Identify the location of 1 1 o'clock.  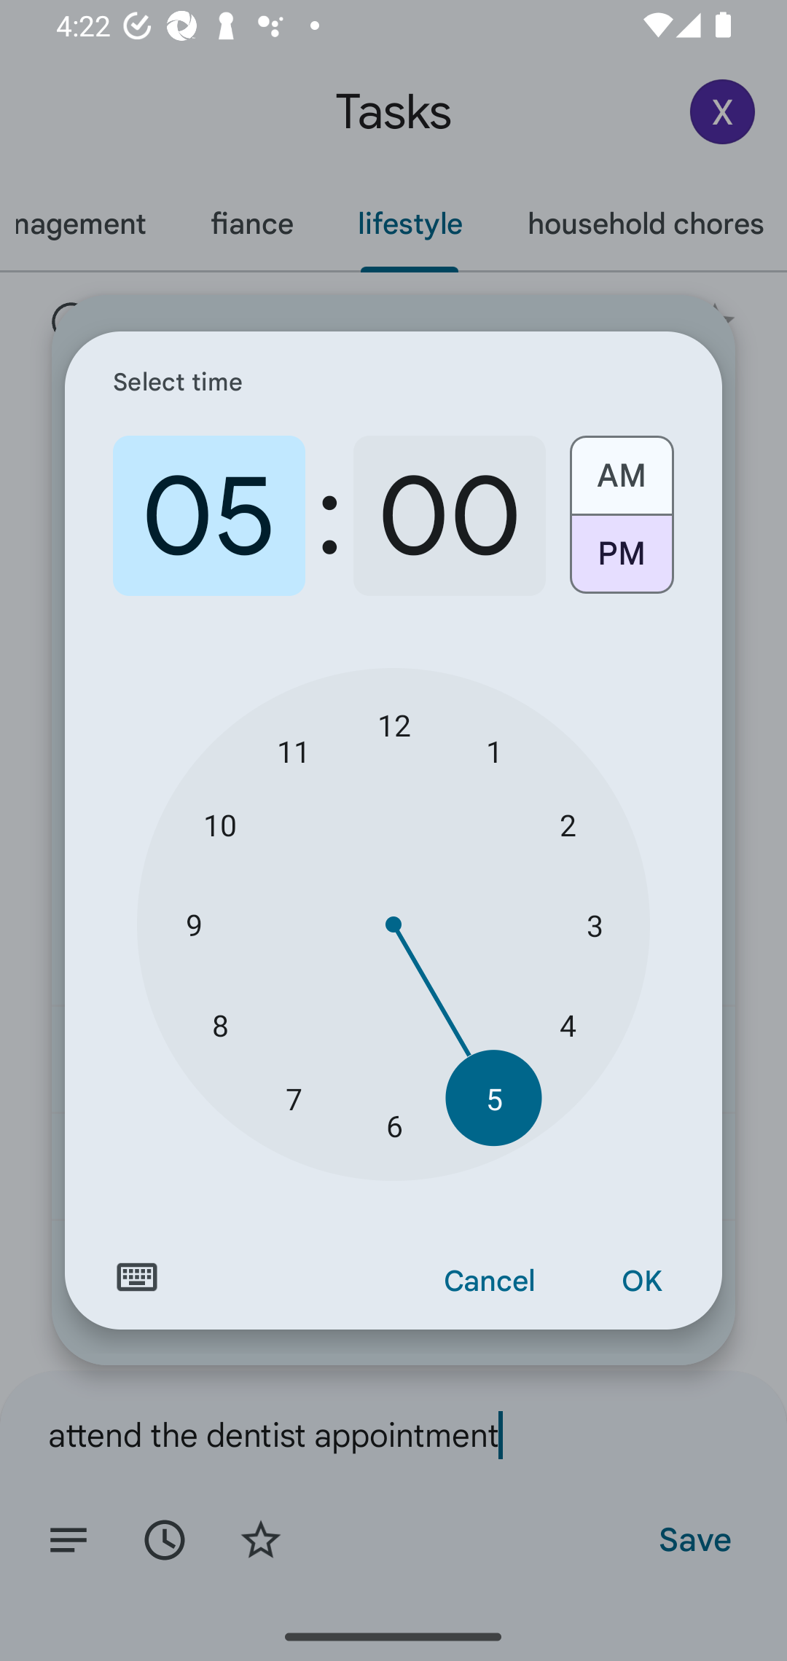
(494, 750).